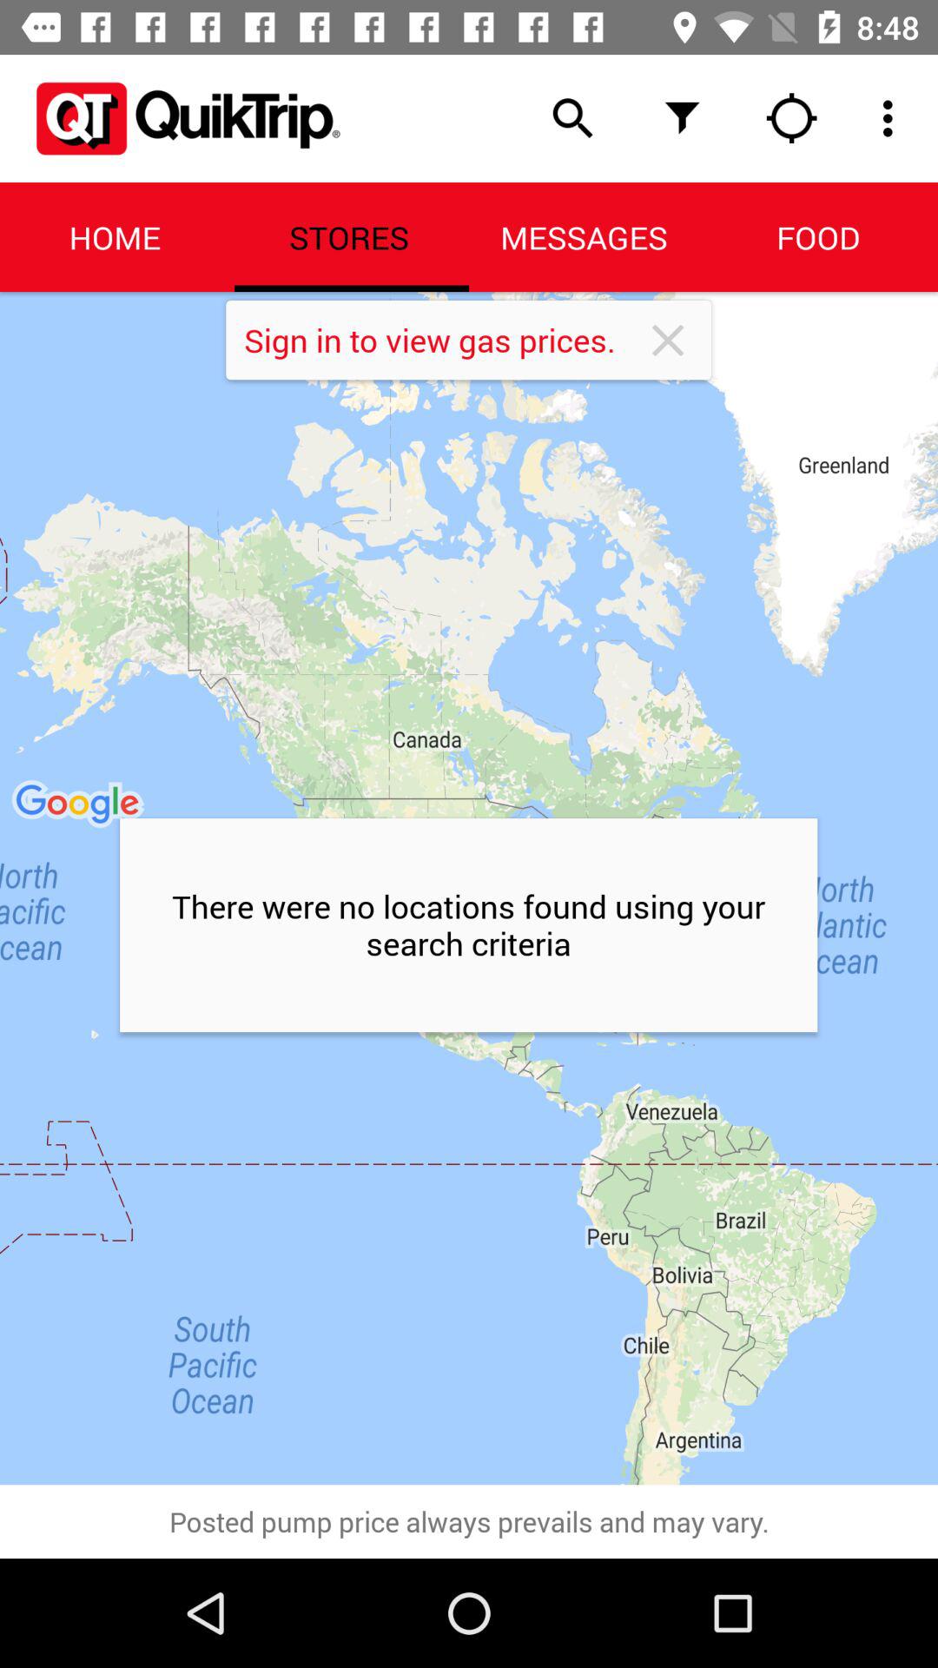  I want to click on tap icon above the there were no item, so click(443, 340).